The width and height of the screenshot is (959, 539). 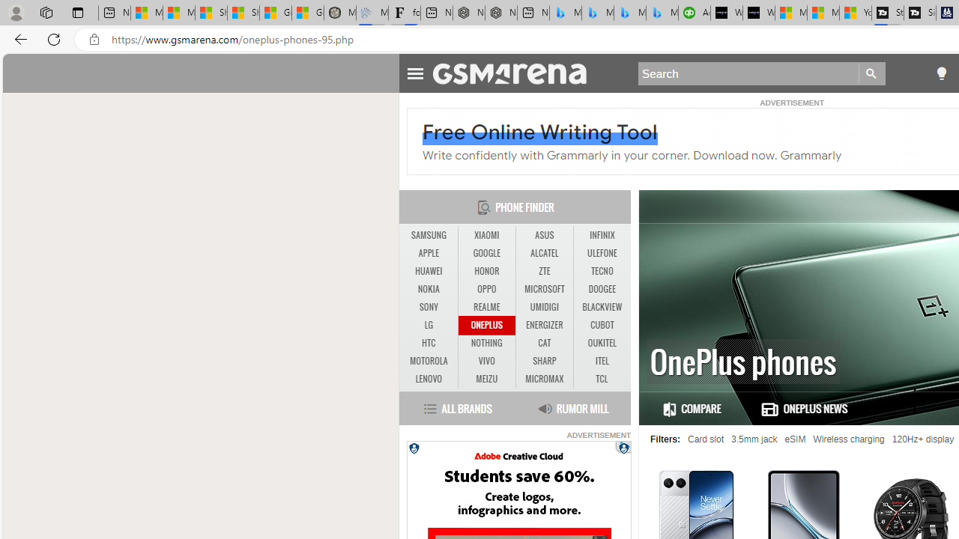 What do you see at coordinates (602, 325) in the screenshot?
I see `CUBOT` at bounding box center [602, 325].